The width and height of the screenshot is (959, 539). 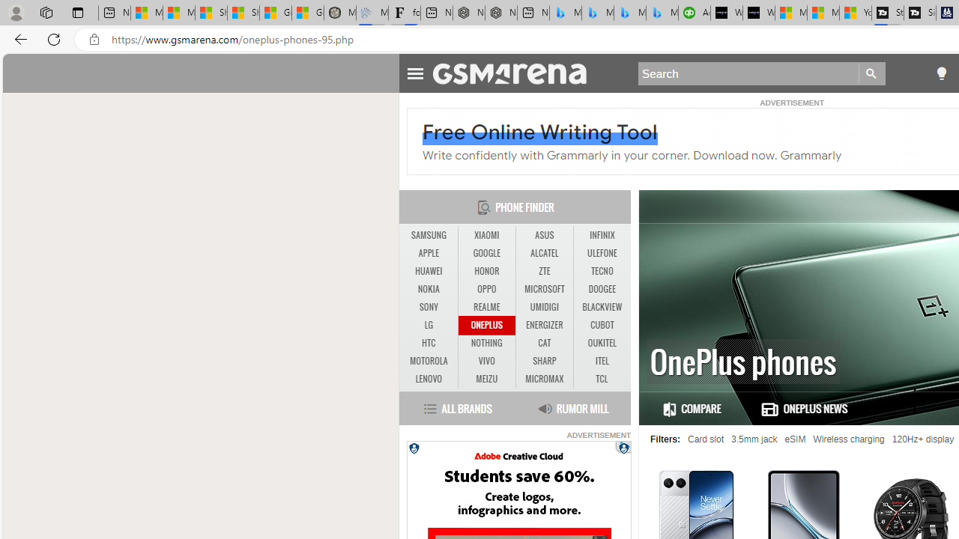 What do you see at coordinates (602, 325) in the screenshot?
I see `CUBOT` at bounding box center [602, 325].